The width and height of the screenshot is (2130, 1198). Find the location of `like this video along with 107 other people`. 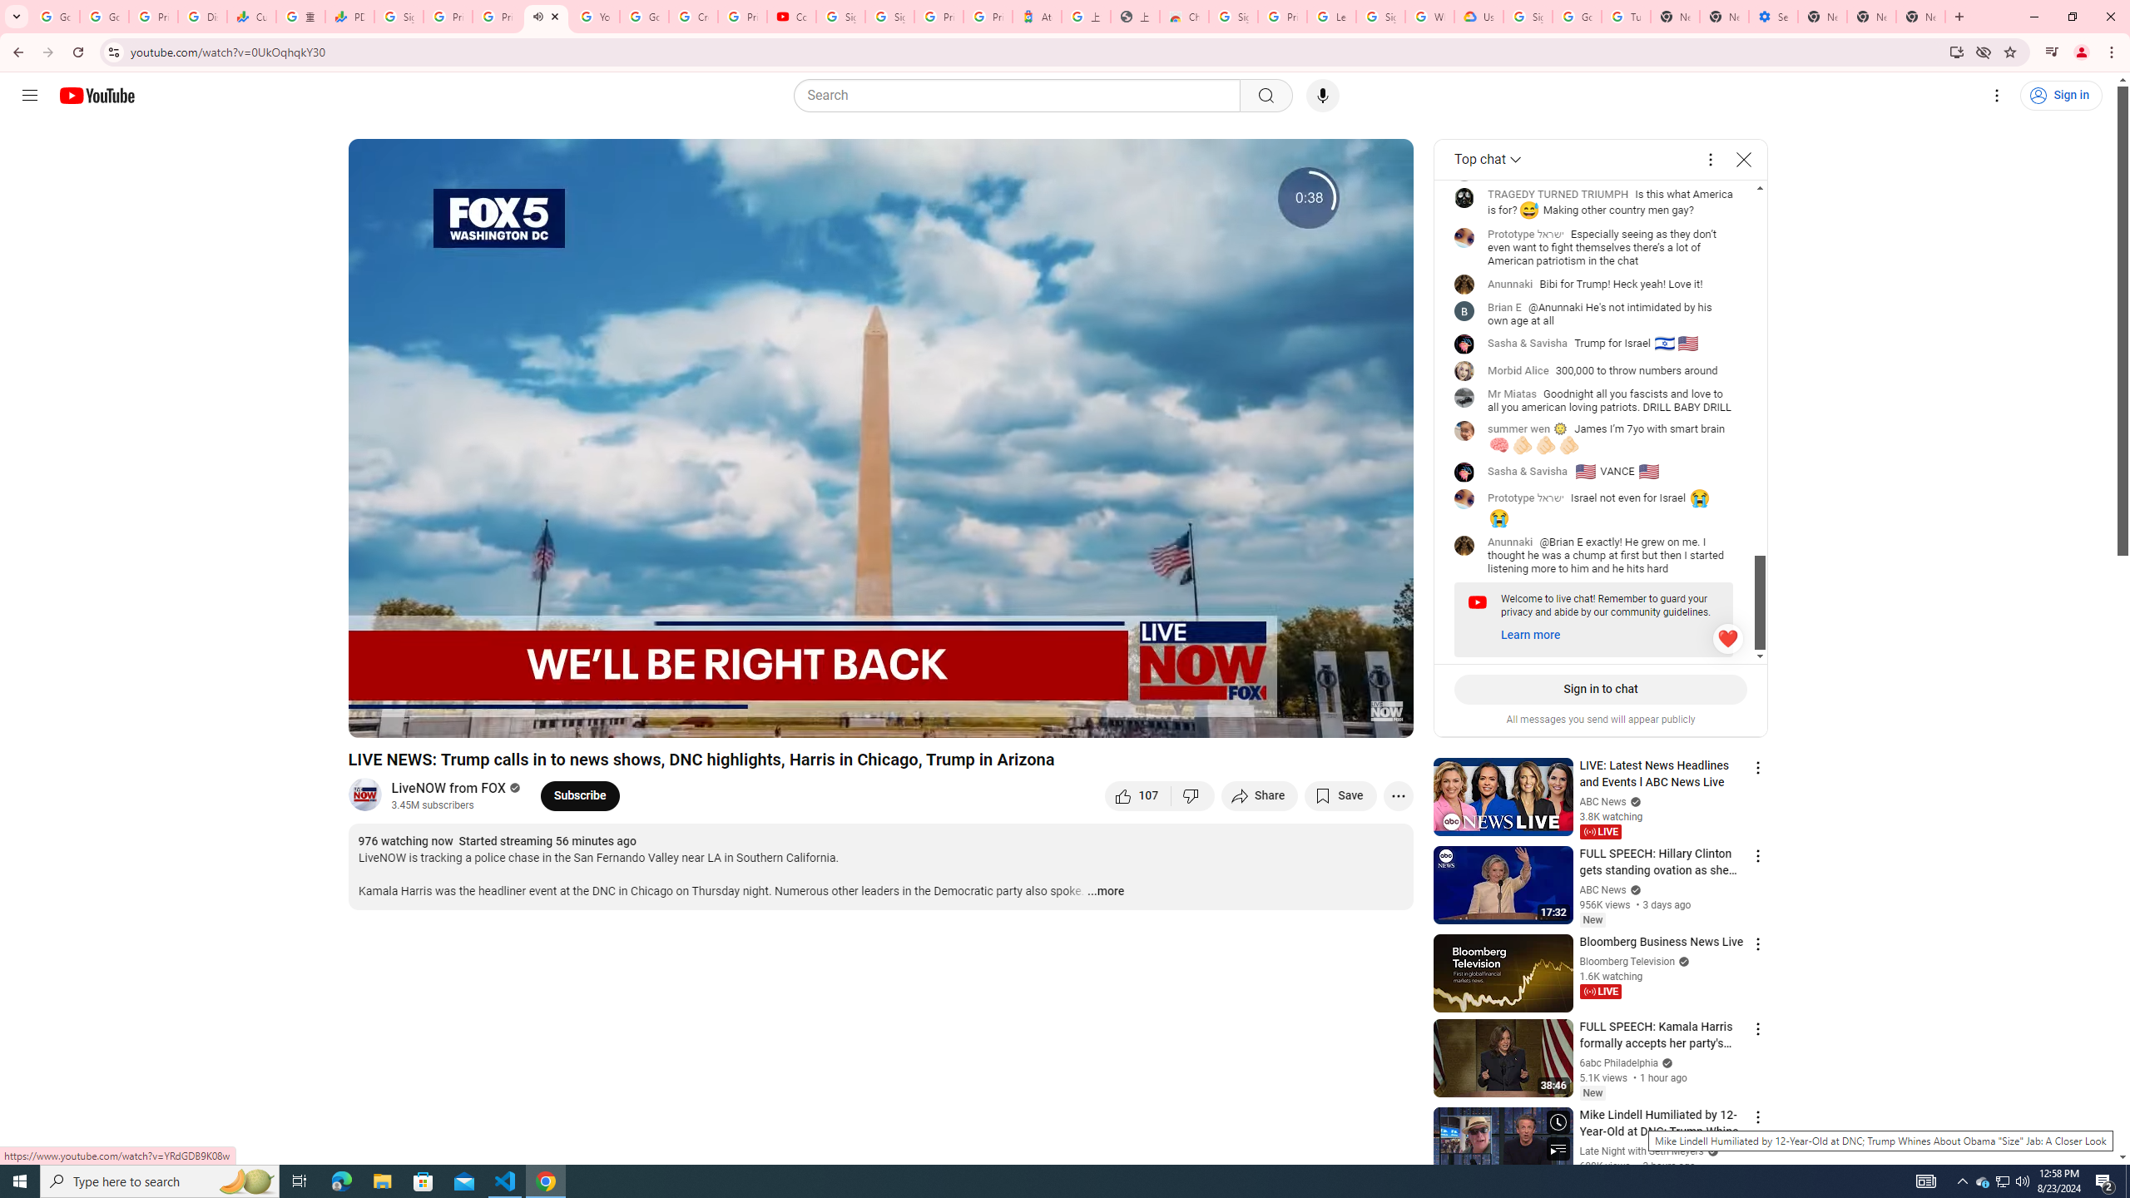

like this video along with 107 other people is located at coordinates (1138, 795).